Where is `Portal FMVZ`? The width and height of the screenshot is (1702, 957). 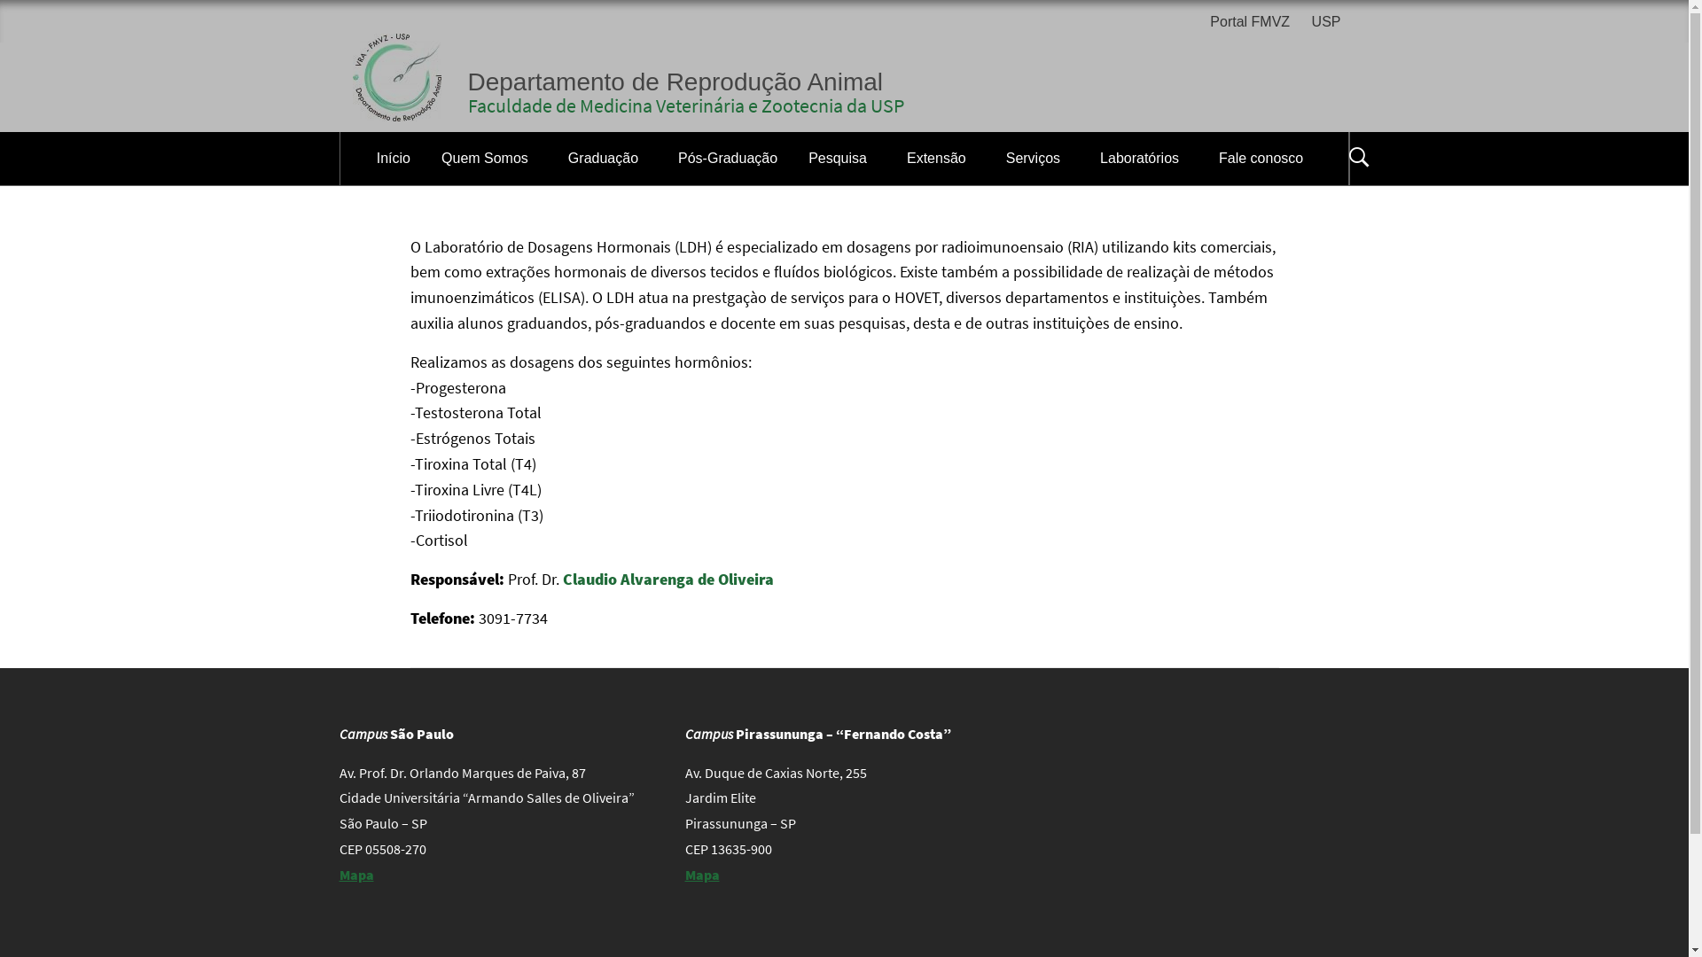 Portal FMVZ is located at coordinates (1254, 23).